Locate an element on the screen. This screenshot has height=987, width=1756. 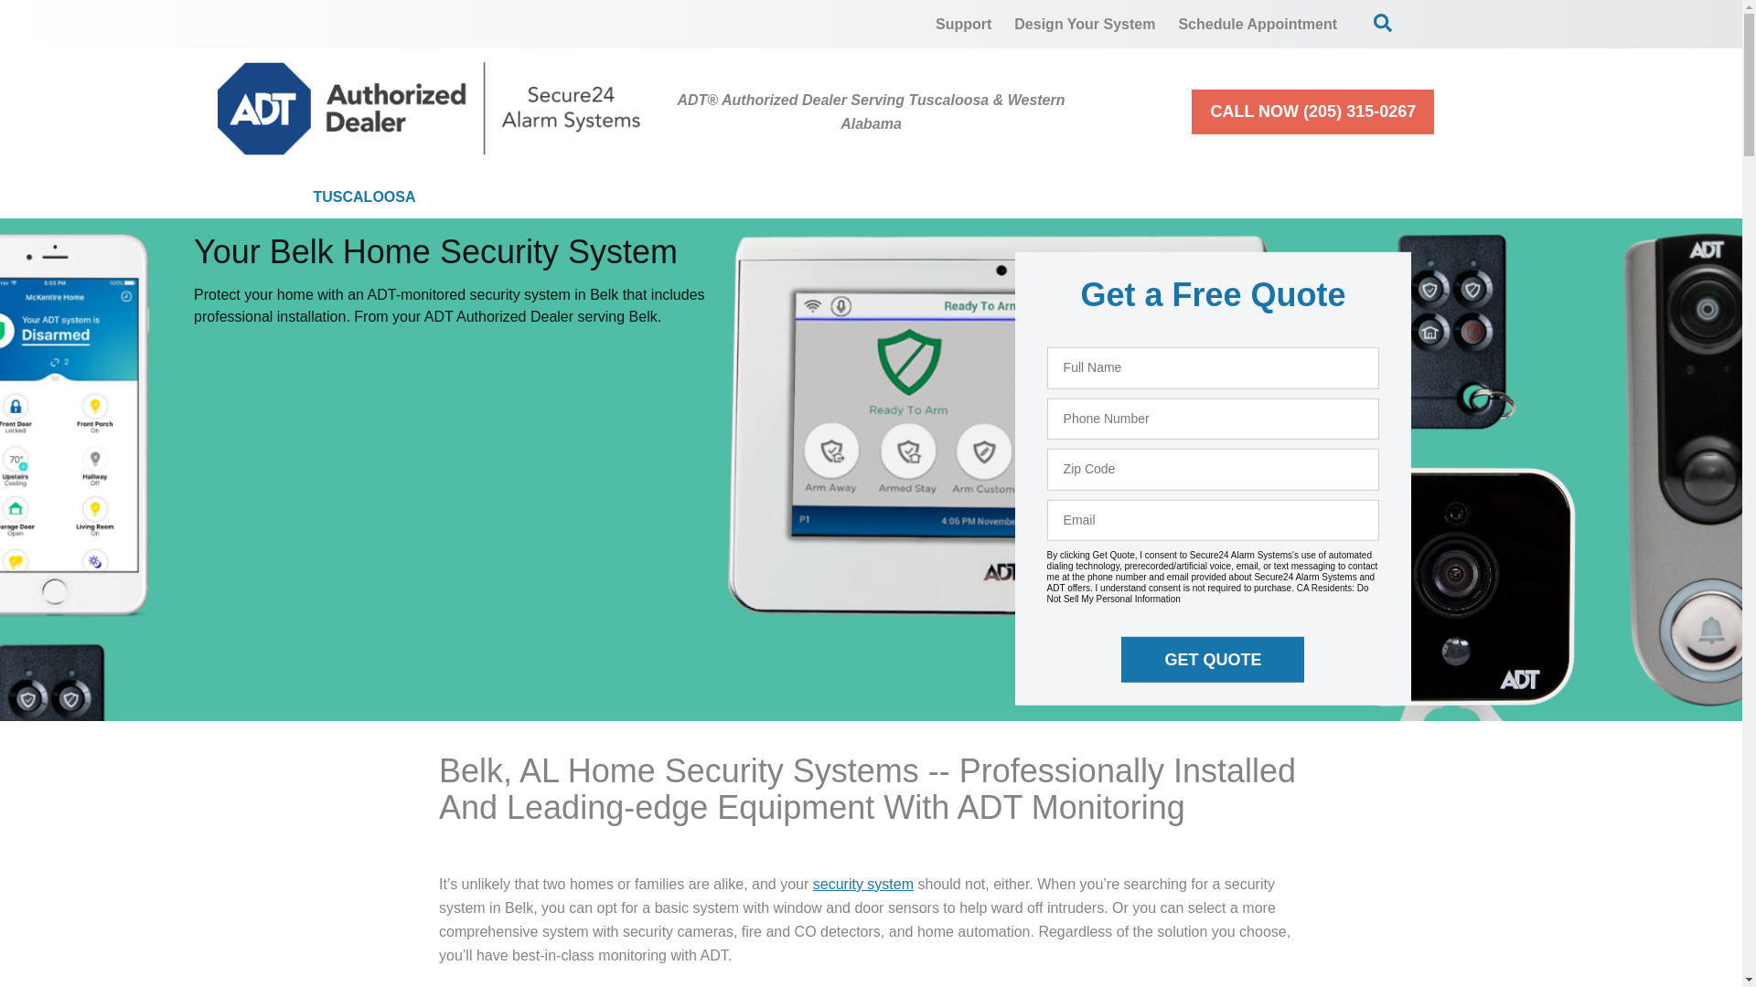
Home Security is located at coordinates (552, 197).